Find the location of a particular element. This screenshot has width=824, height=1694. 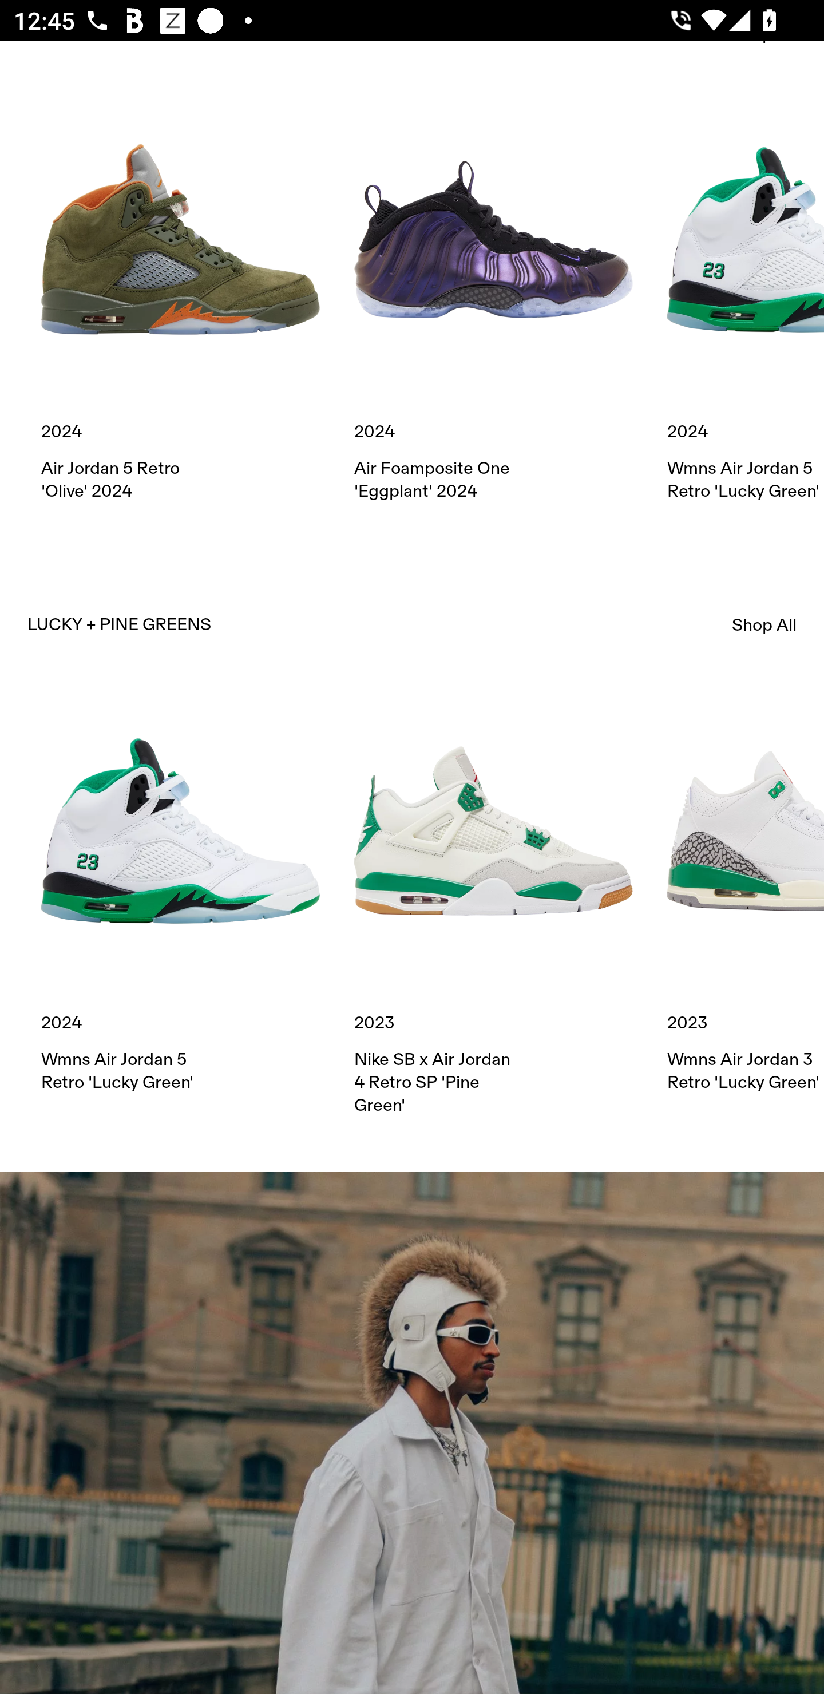

2024 Air Jordan 5 Retro 'Olive' 2024 is located at coordinates (180, 301).